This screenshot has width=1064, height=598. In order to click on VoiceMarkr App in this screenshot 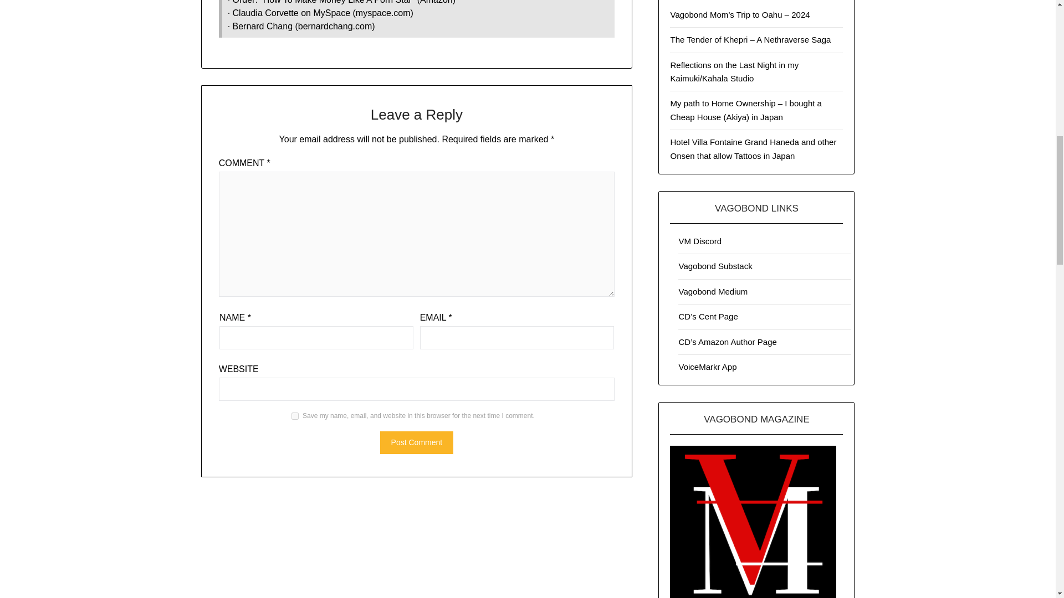, I will do `click(707, 367)`.